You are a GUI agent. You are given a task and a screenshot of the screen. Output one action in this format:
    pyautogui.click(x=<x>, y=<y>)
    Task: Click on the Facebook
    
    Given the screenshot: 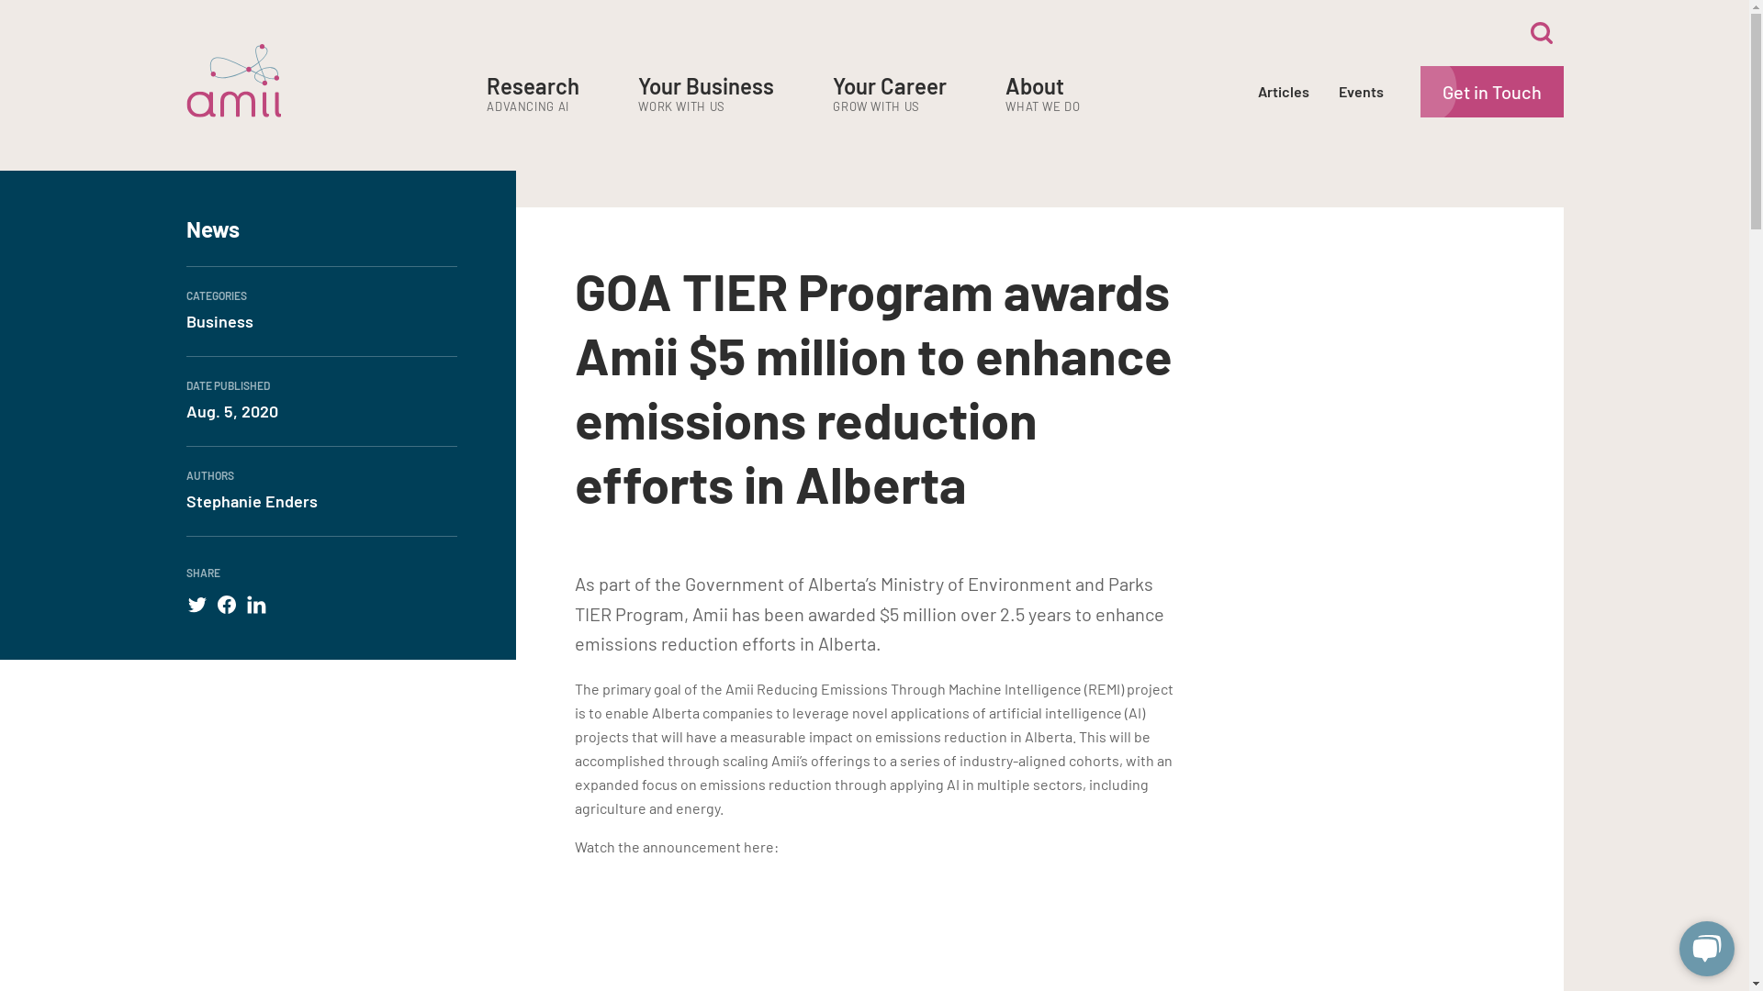 What is the action you would take?
    pyautogui.click(x=226, y=605)
    